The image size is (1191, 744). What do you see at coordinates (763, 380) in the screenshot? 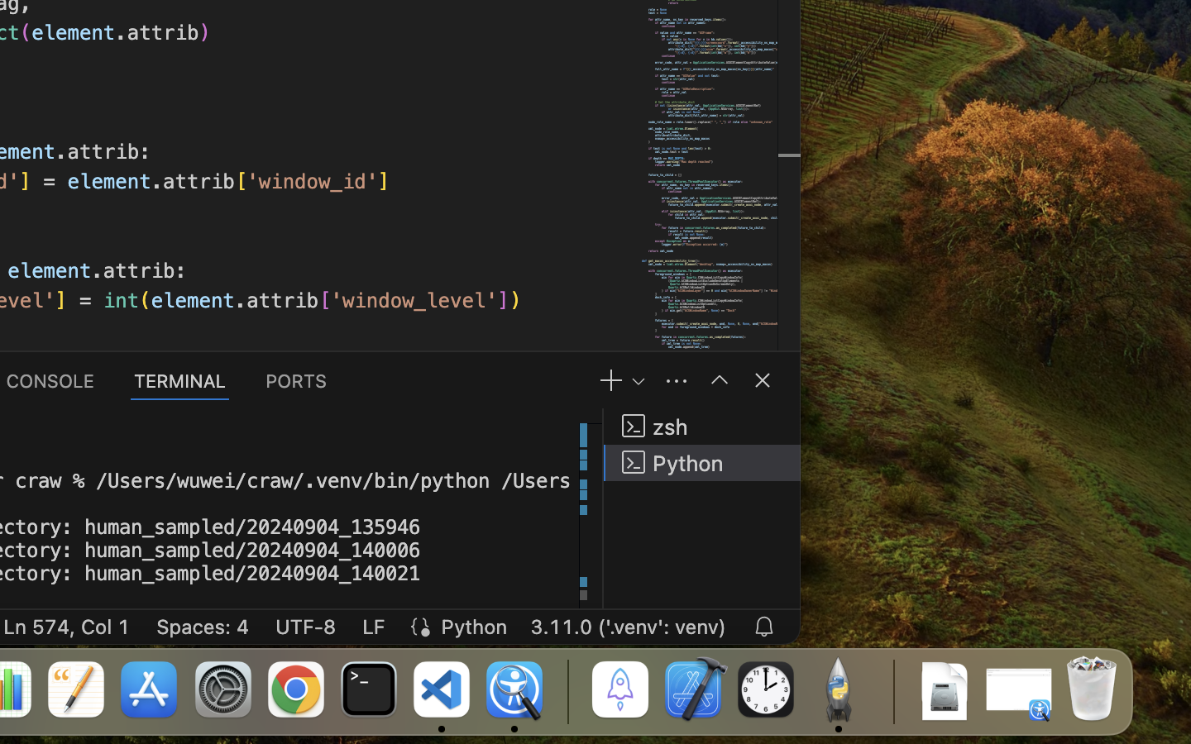
I see `` at bounding box center [763, 380].